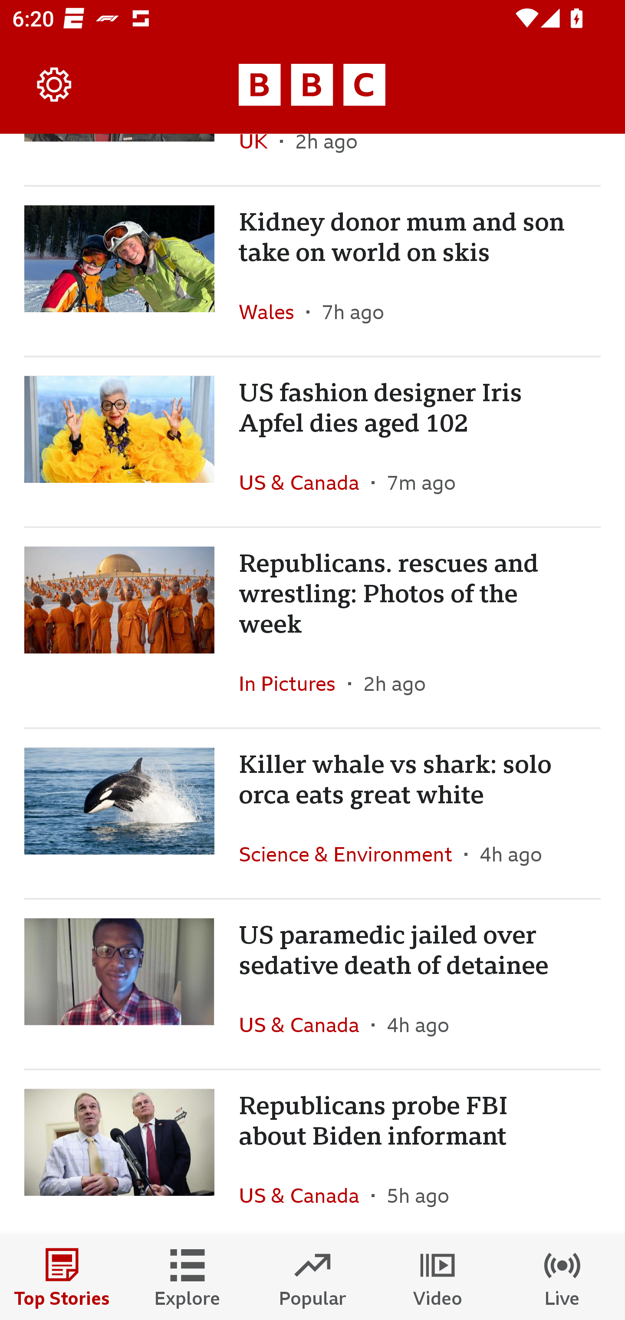  I want to click on US & Canada In the section US & Canada, so click(305, 482).